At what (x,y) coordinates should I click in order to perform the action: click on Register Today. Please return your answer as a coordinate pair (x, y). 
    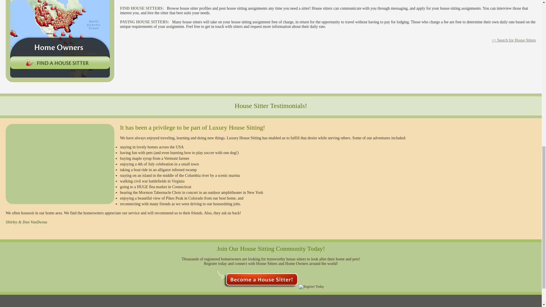
    Looking at the image, I should click on (257, 279).